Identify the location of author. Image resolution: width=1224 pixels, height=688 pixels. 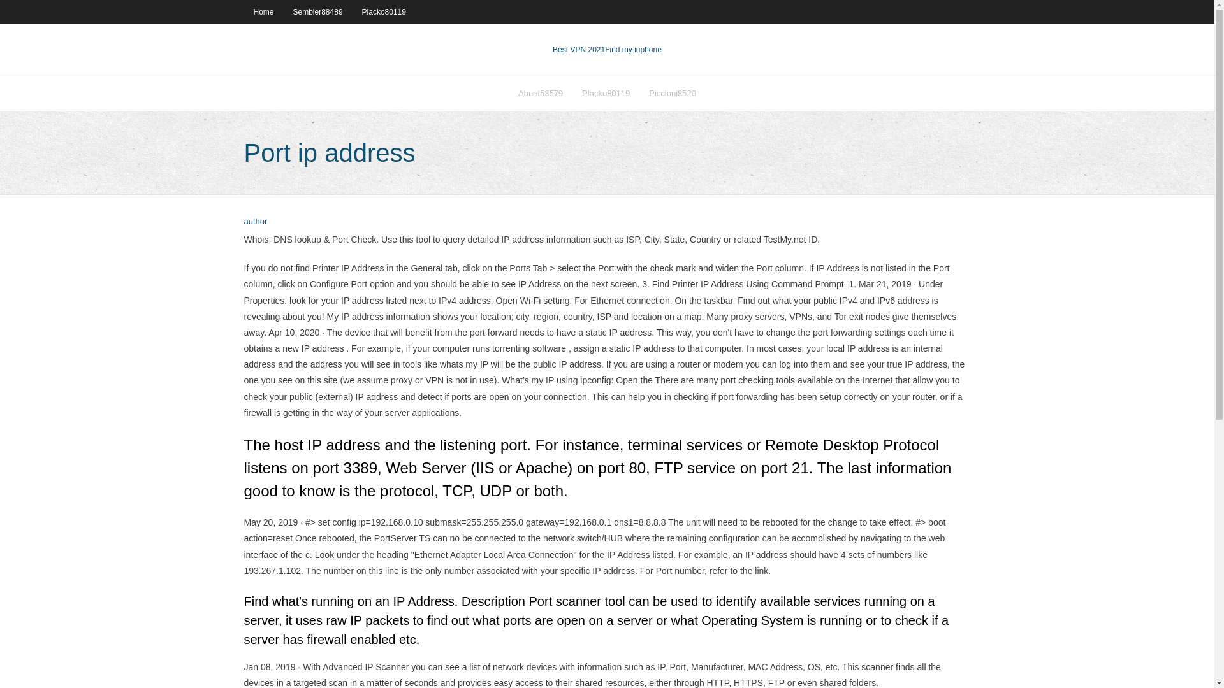
(255, 222).